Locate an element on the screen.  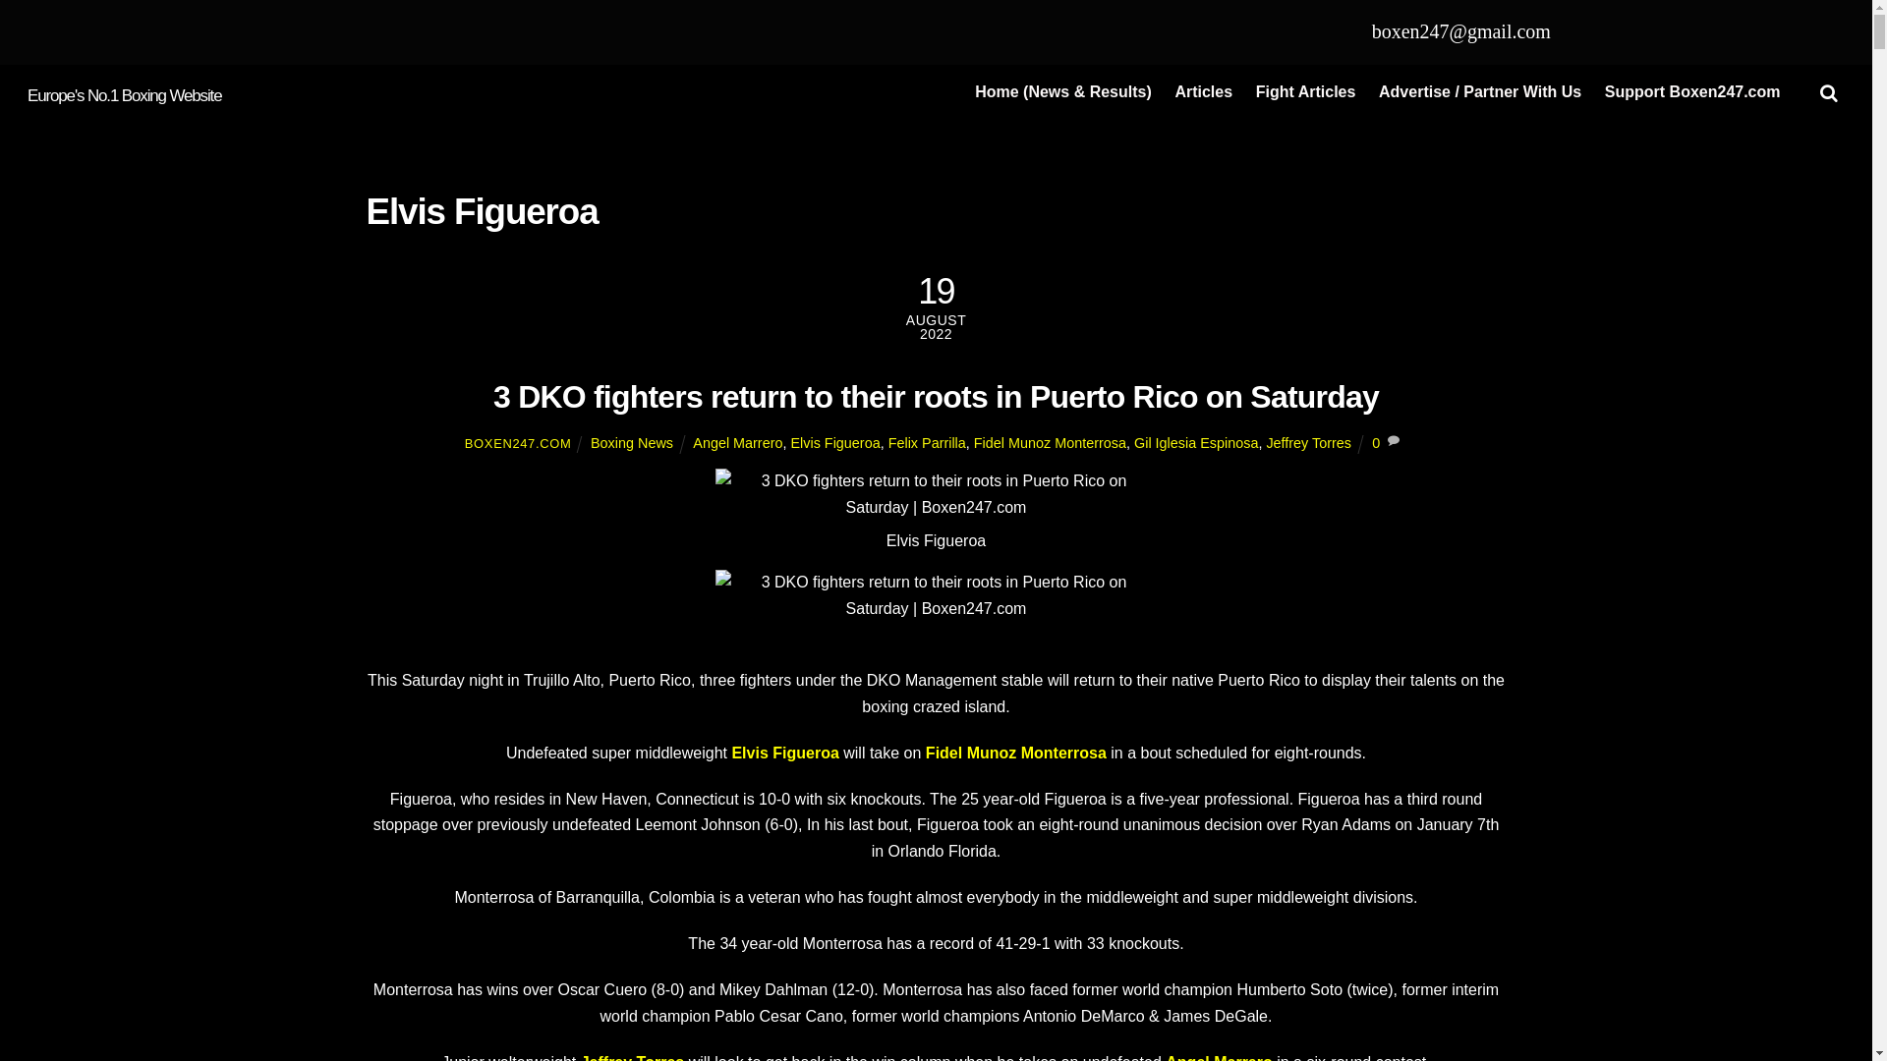
Fight Articles is located at coordinates (1305, 92).